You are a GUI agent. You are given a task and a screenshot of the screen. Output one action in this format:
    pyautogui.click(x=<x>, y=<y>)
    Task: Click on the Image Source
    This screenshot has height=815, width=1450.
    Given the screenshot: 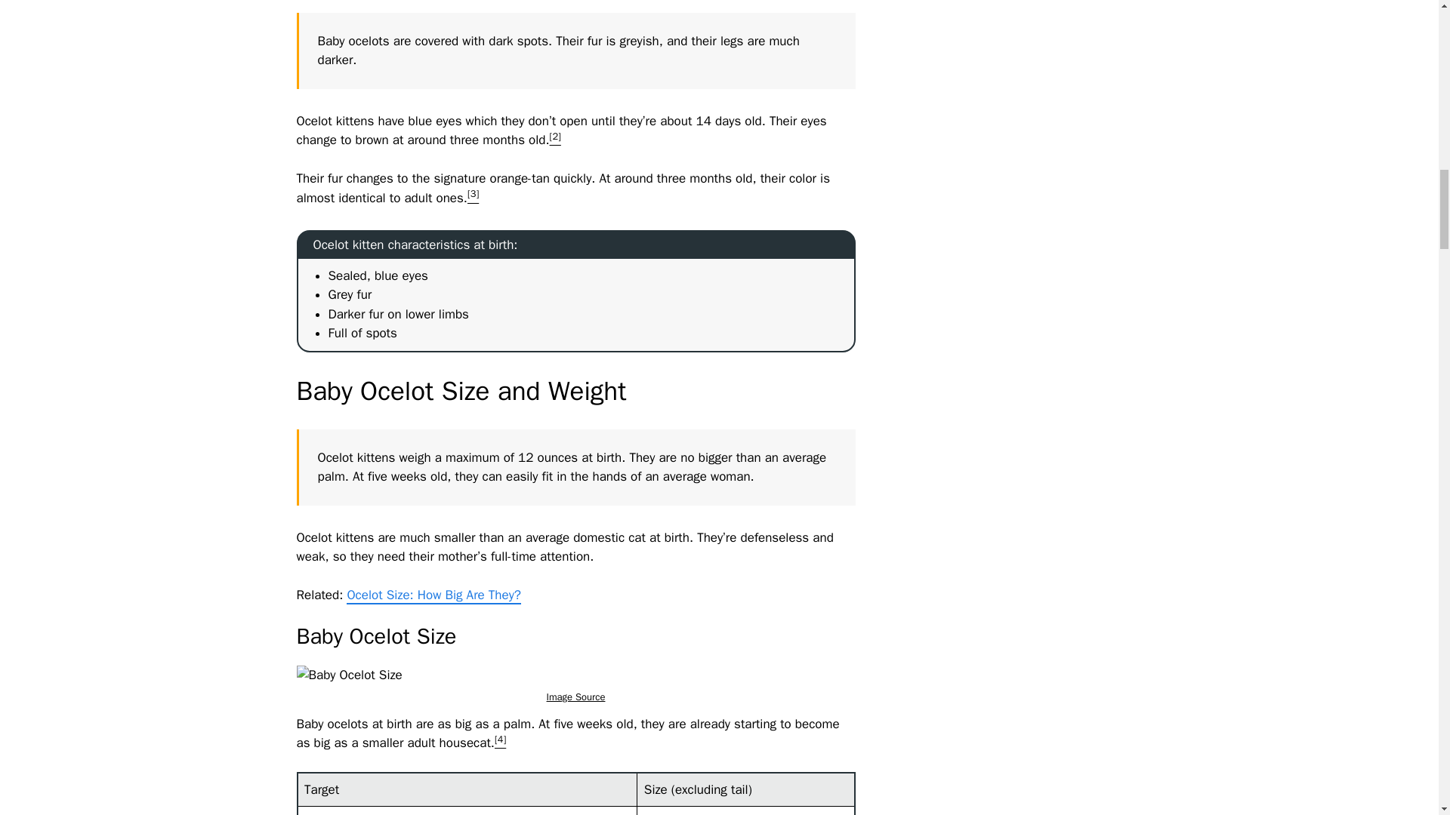 What is the action you would take?
    pyautogui.click(x=575, y=697)
    